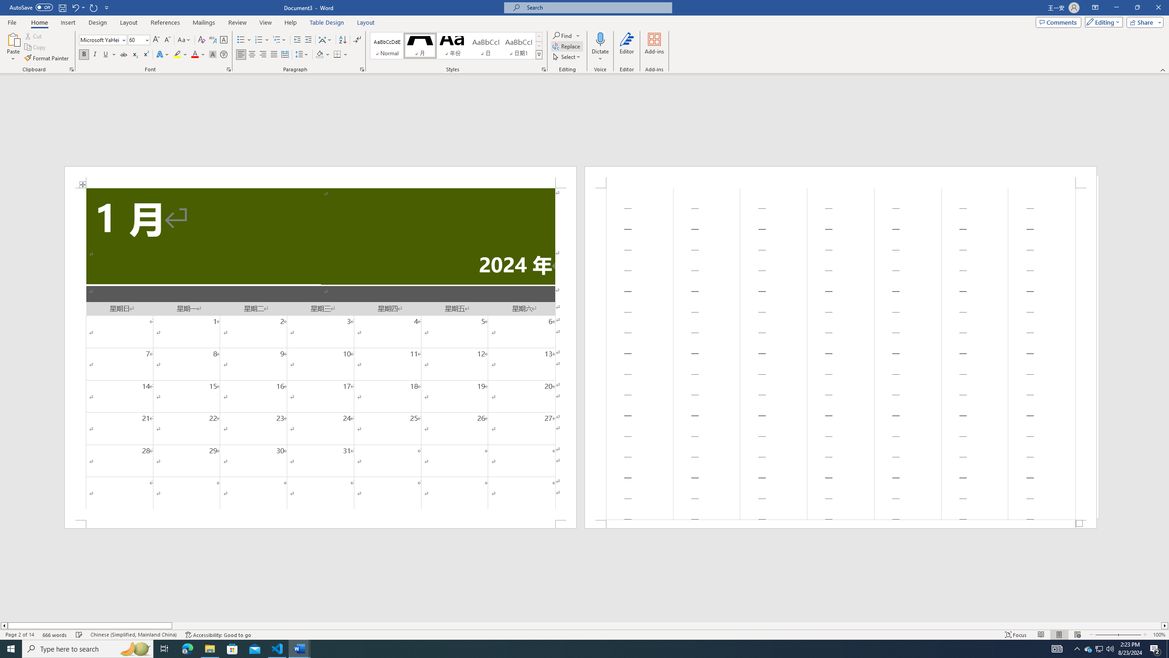  What do you see at coordinates (36, 48) in the screenshot?
I see `Copy` at bounding box center [36, 48].